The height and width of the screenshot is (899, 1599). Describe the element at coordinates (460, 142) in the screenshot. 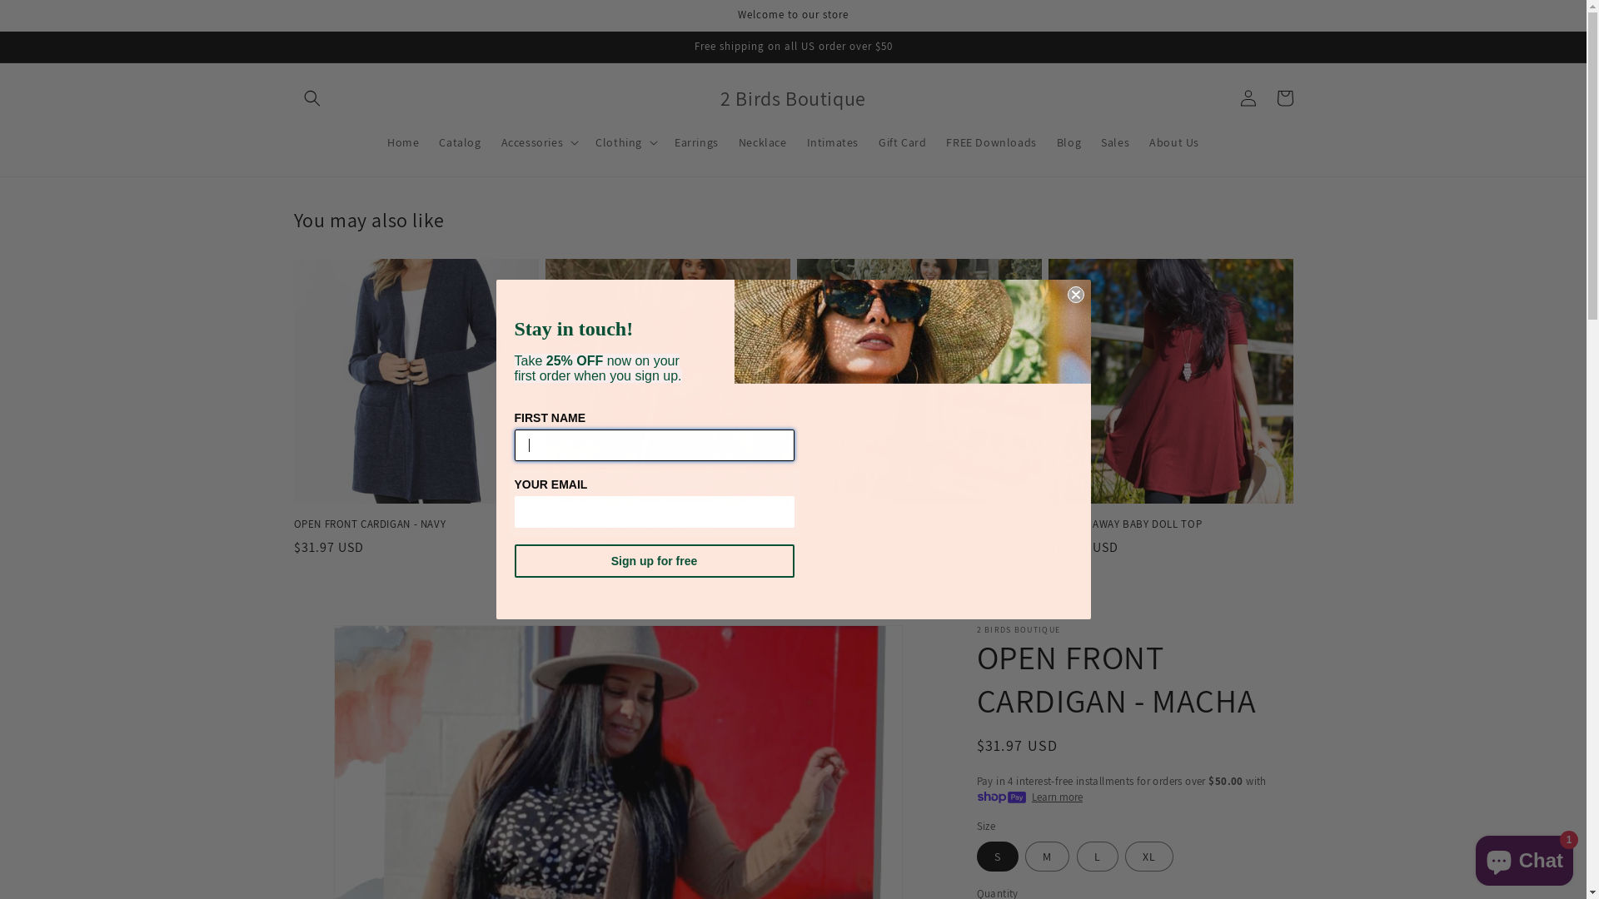

I see `Catalog` at that location.